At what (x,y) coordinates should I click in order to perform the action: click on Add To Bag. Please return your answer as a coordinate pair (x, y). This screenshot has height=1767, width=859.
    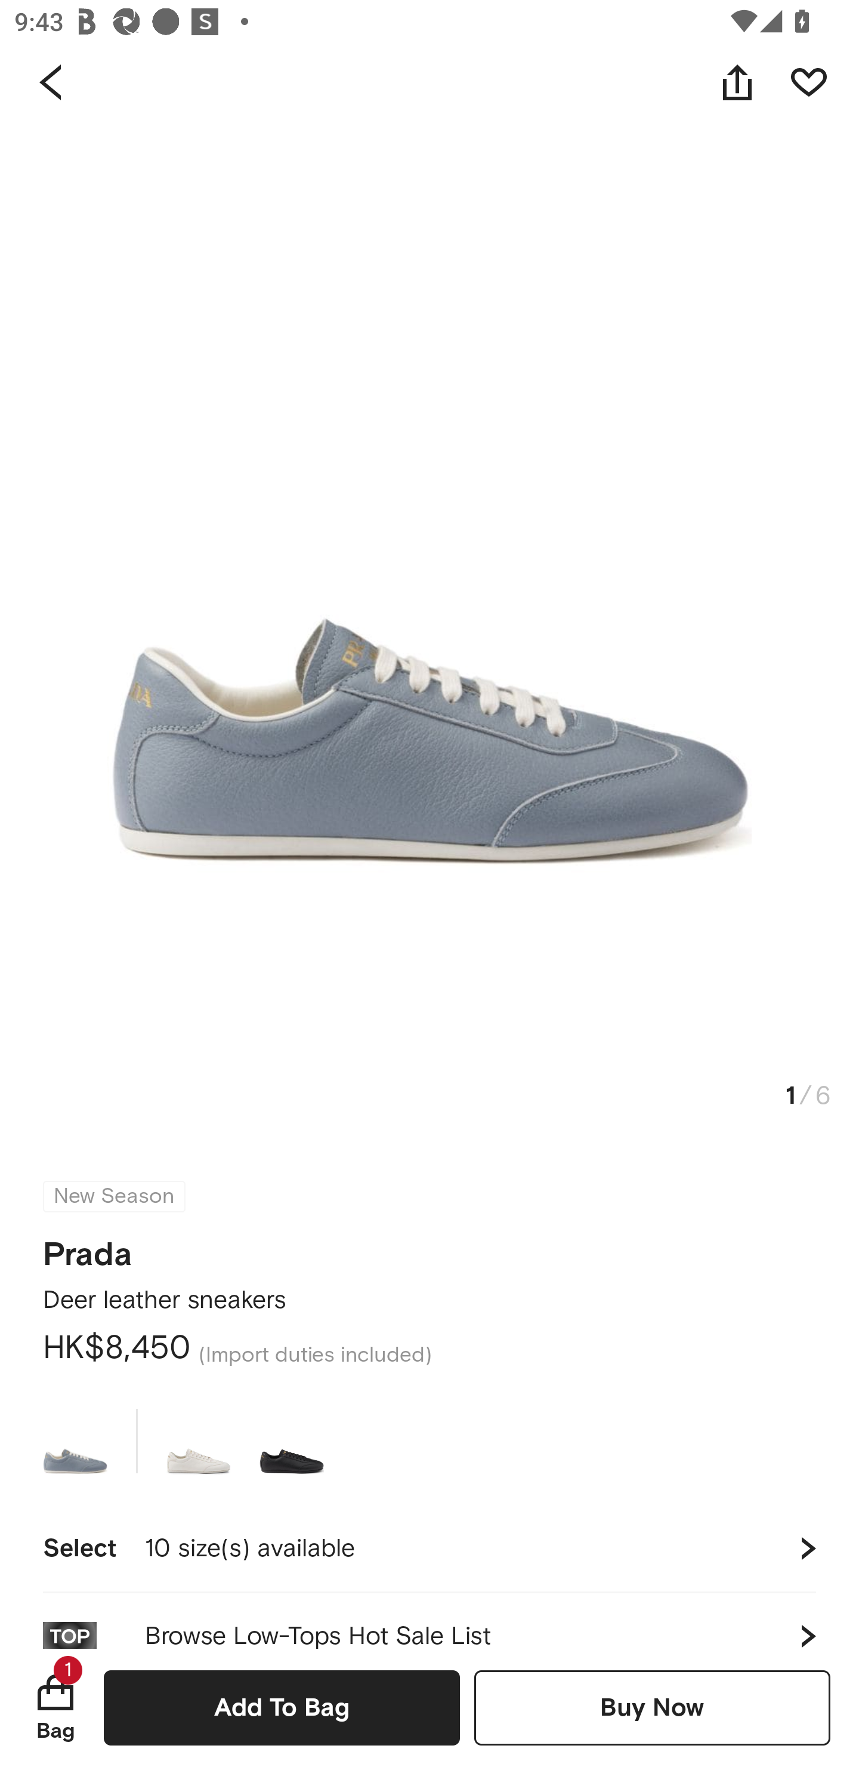
    Looking at the image, I should click on (282, 1707).